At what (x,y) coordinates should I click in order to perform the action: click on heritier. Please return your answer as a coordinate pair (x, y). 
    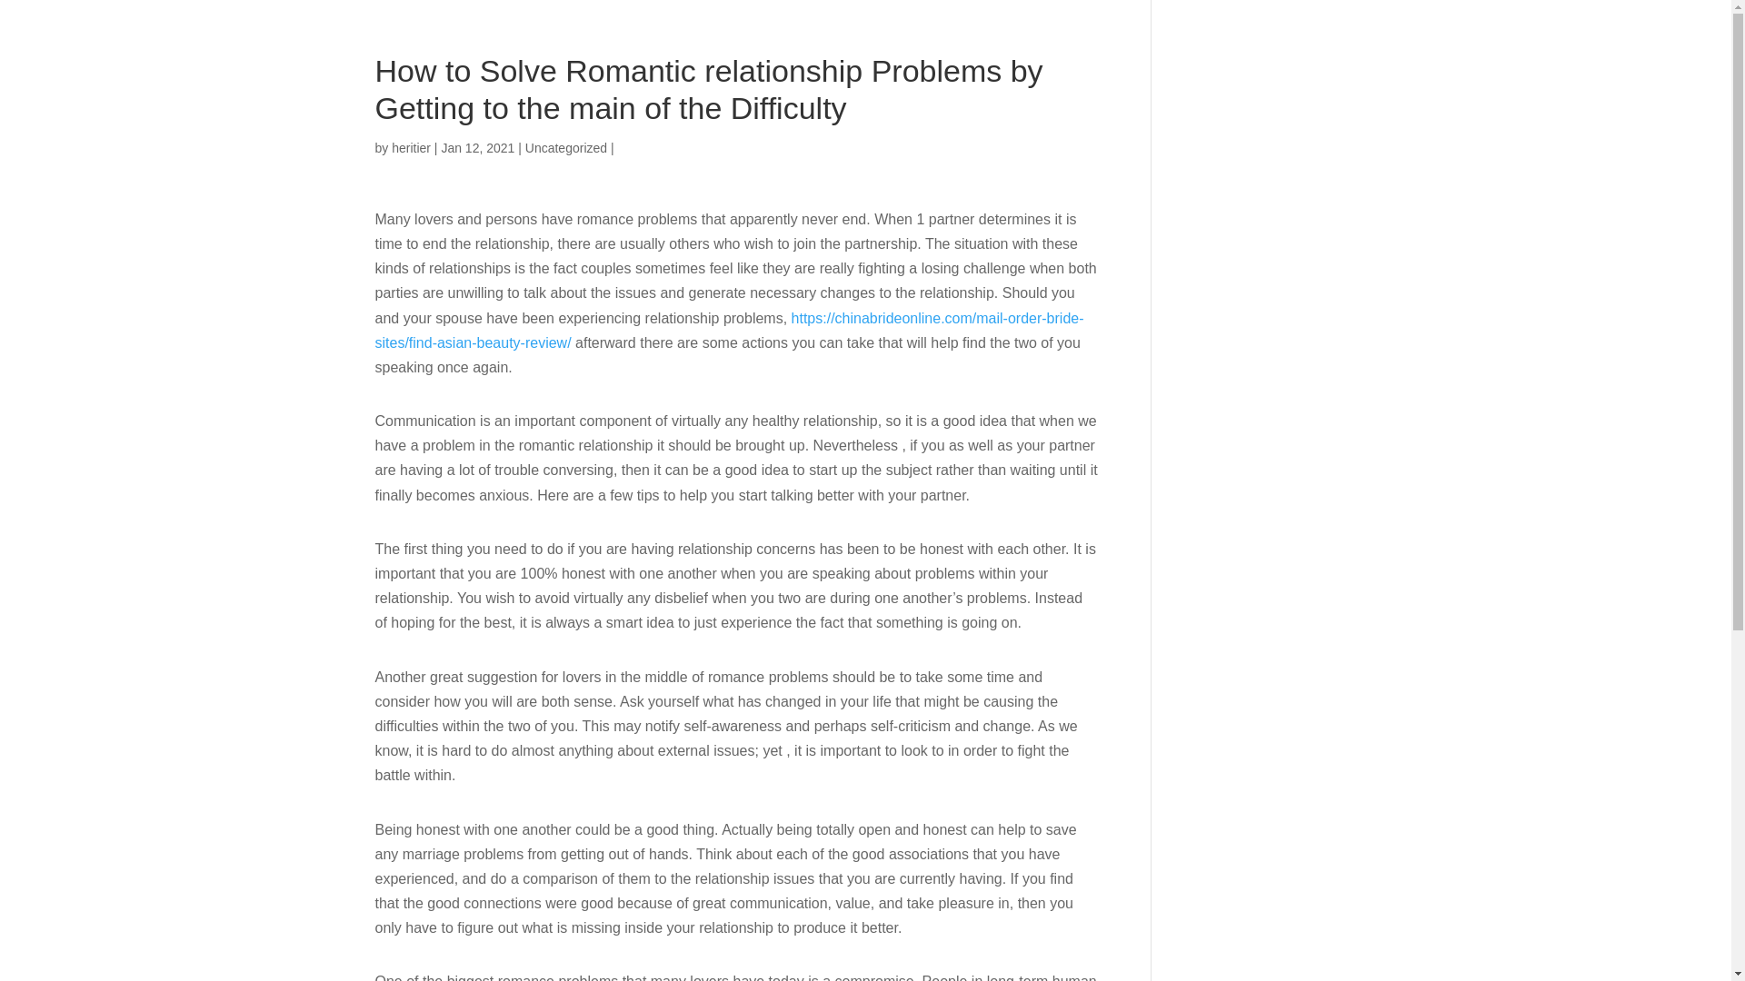
    Looking at the image, I should click on (411, 147).